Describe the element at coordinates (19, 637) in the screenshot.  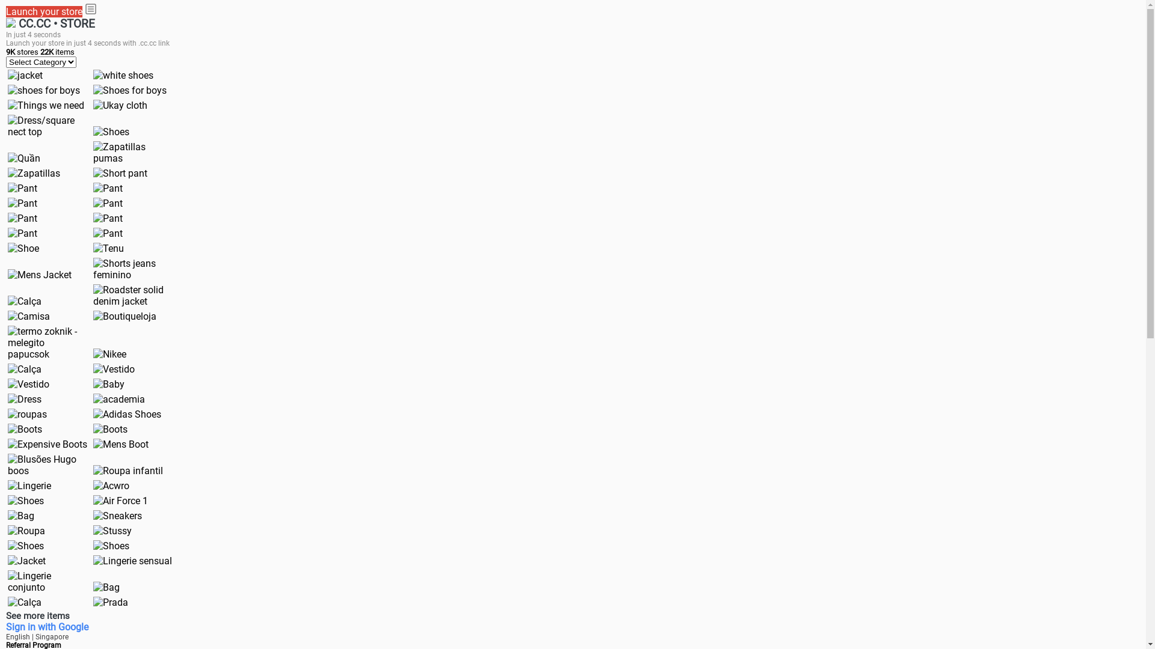
I see `English` at that location.